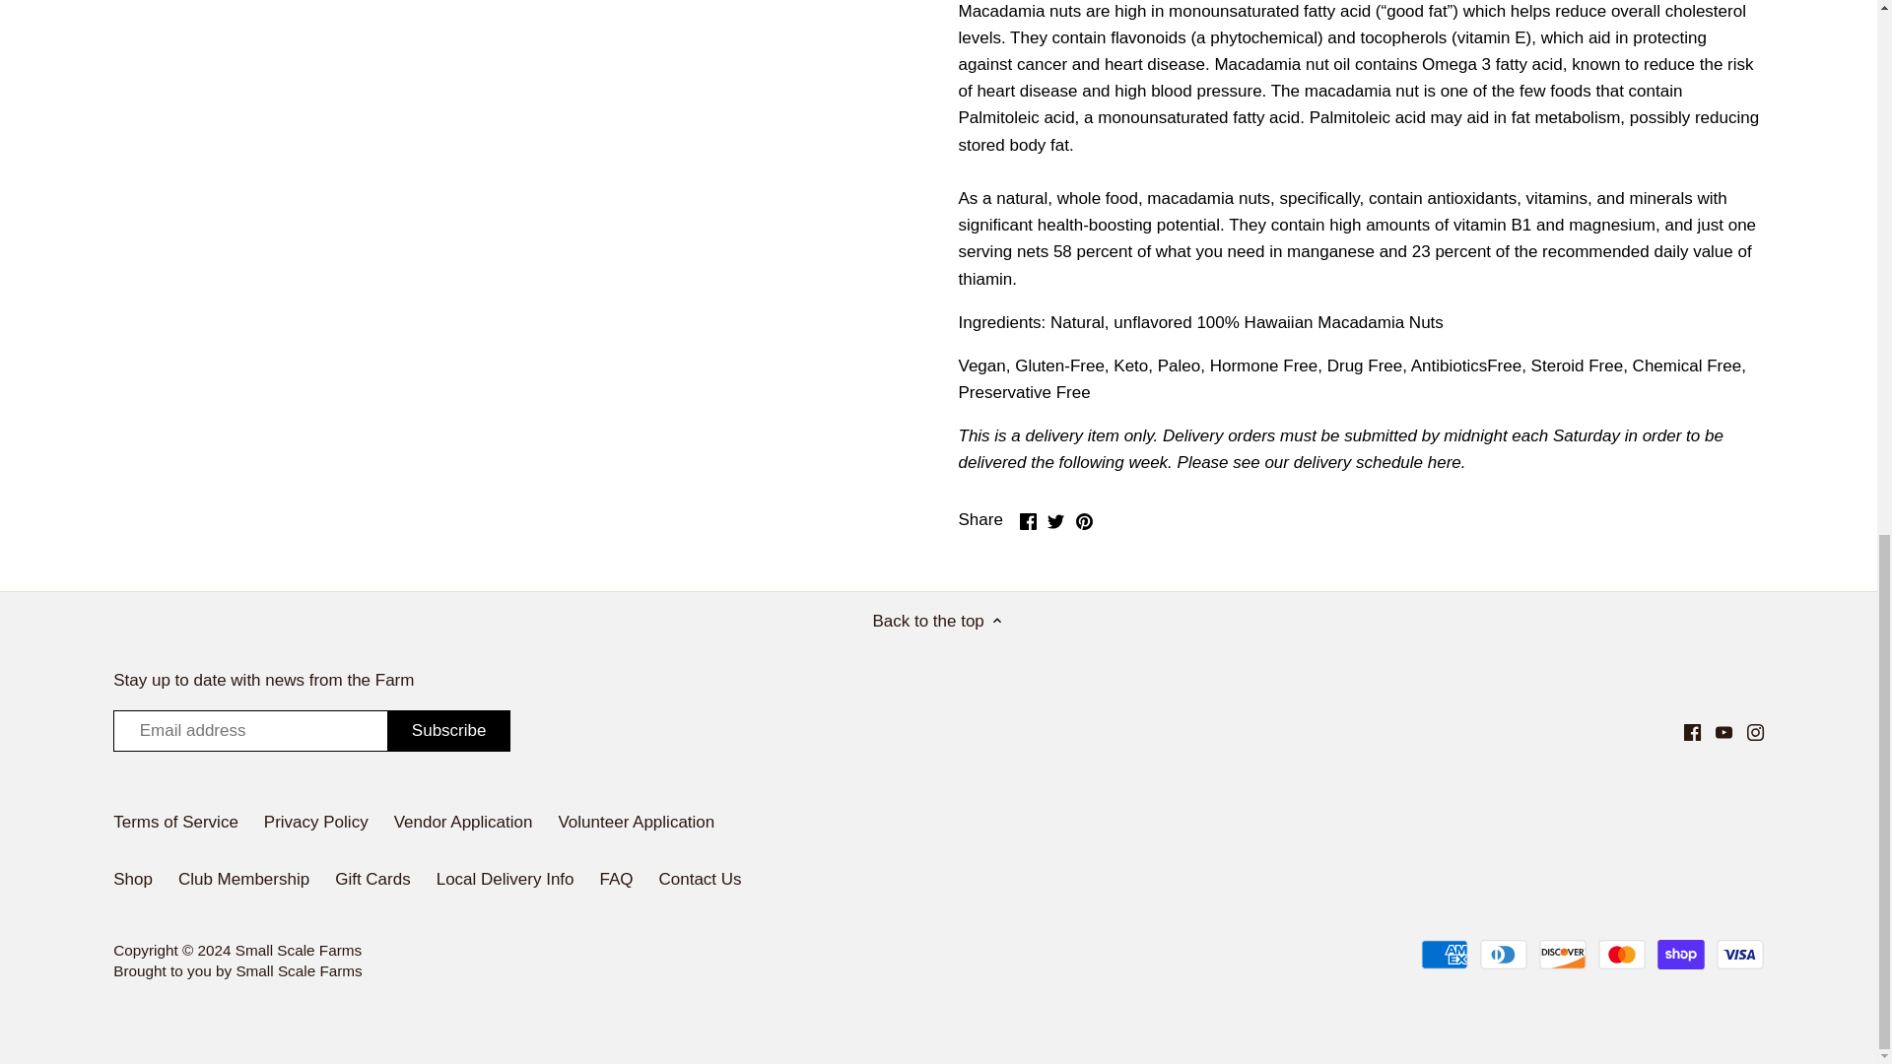  Describe the element at coordinates (1503, 954) in the screenshot. I see `Diners Club` at that location.